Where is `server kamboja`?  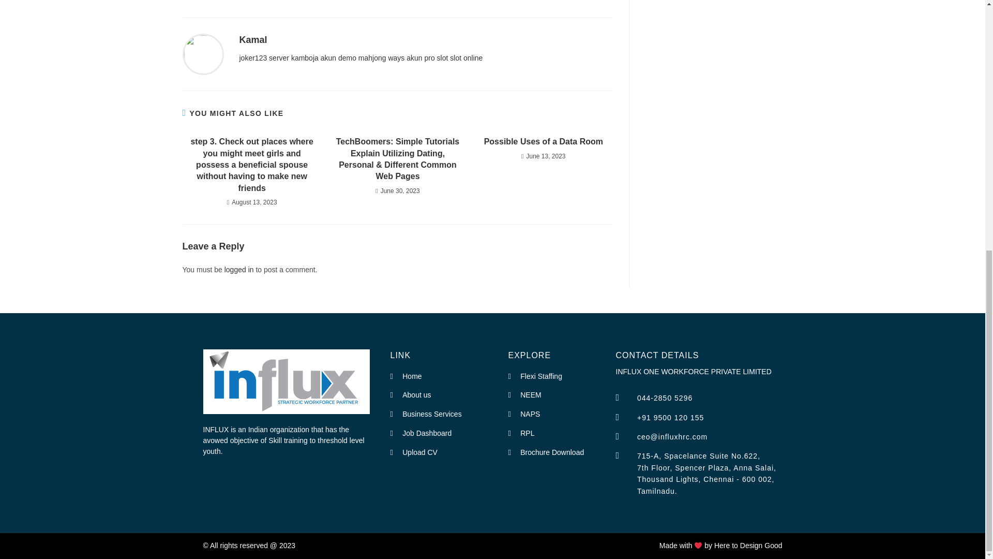 server kamboja is located at coordinates (294, 57).